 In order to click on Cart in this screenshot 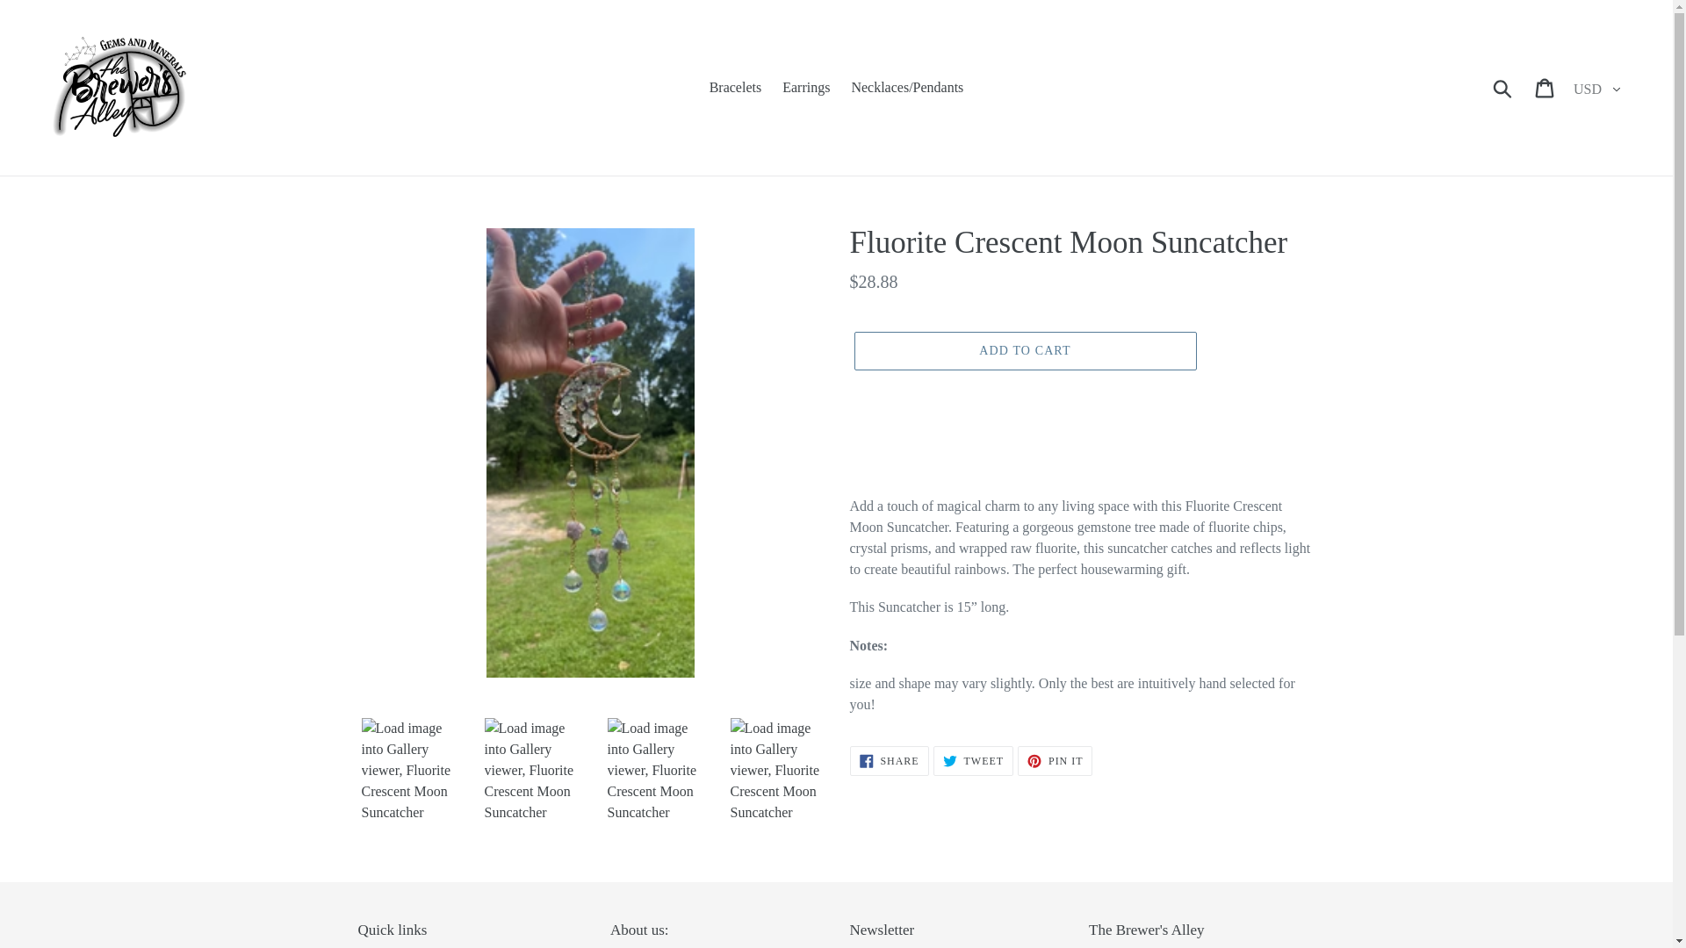, I will do `click(1545, 88)`.